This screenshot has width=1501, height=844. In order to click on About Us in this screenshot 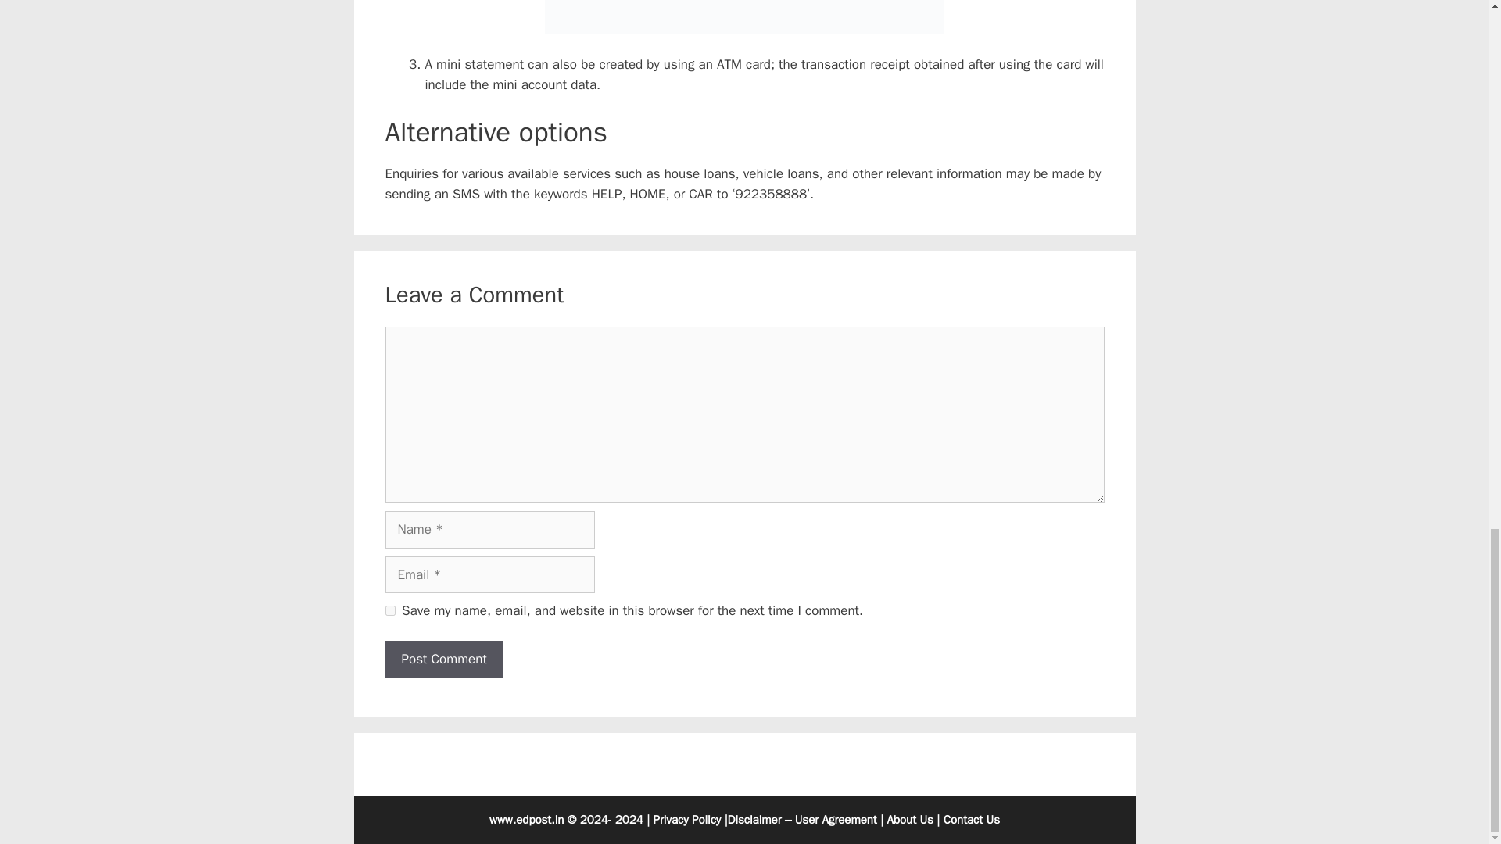, I will do `click(910, 820)`.